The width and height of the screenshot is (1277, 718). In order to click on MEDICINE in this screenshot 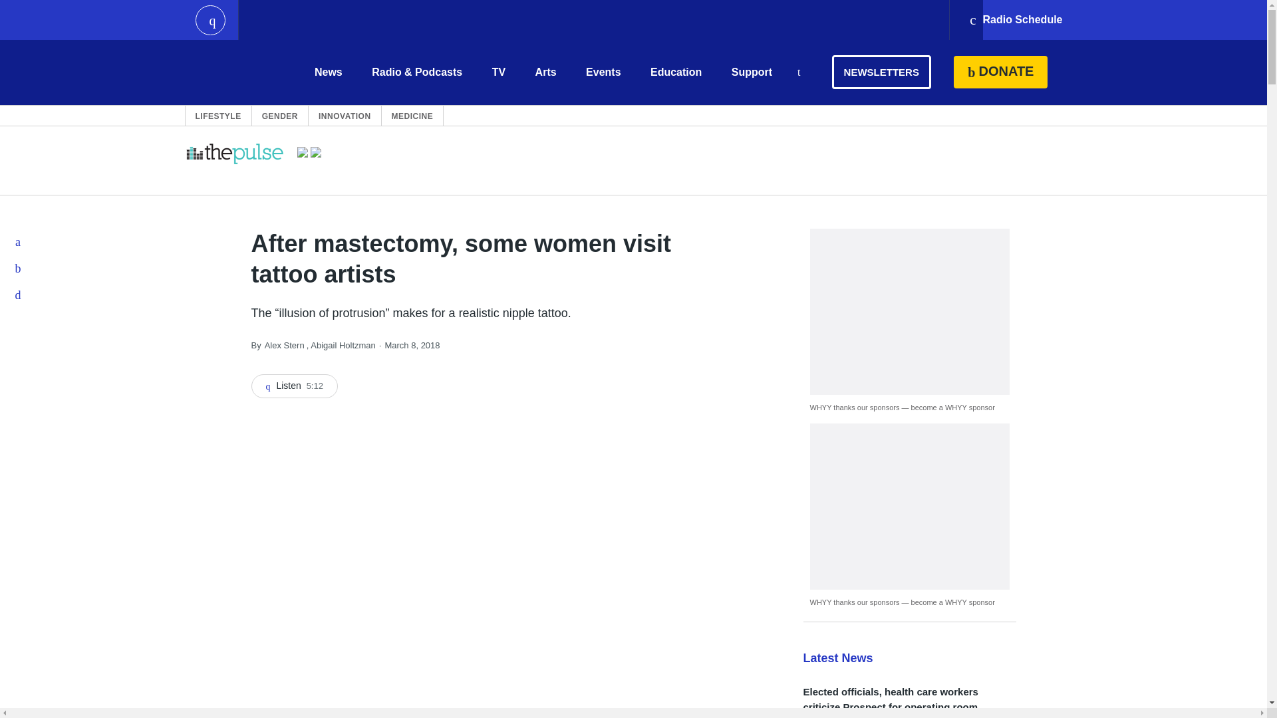, I will do `click(412, 116)`.